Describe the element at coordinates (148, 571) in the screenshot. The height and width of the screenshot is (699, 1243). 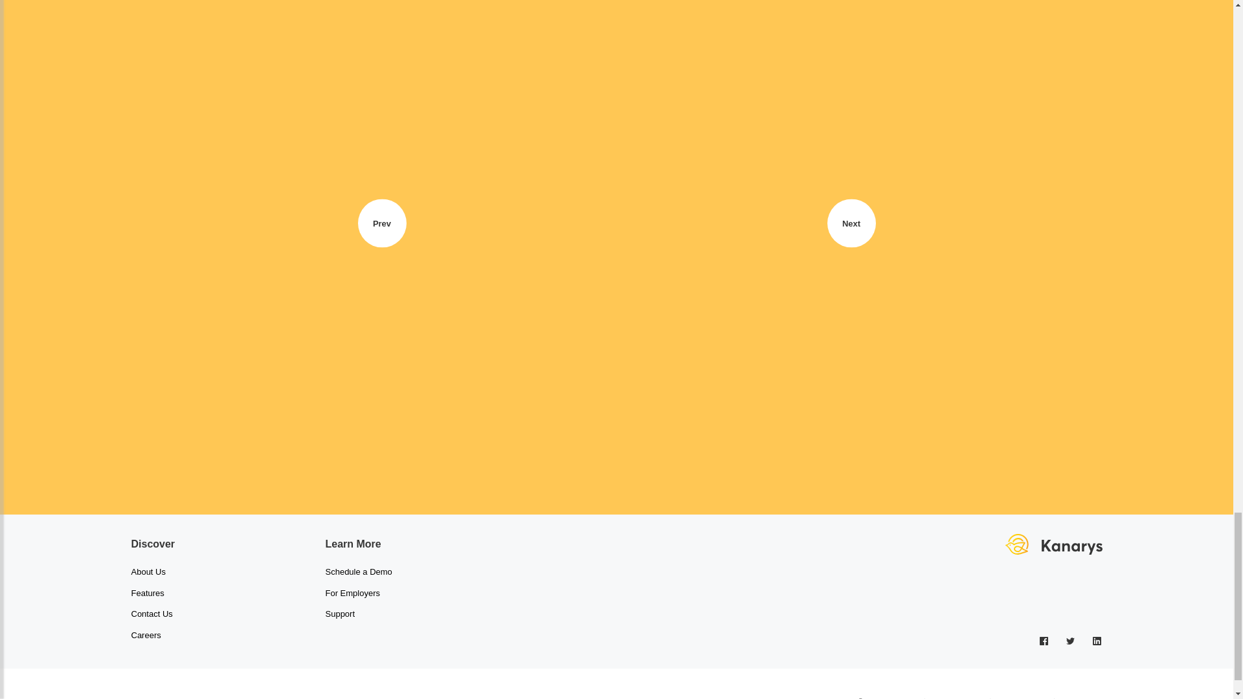
I see `About Us` at that location.